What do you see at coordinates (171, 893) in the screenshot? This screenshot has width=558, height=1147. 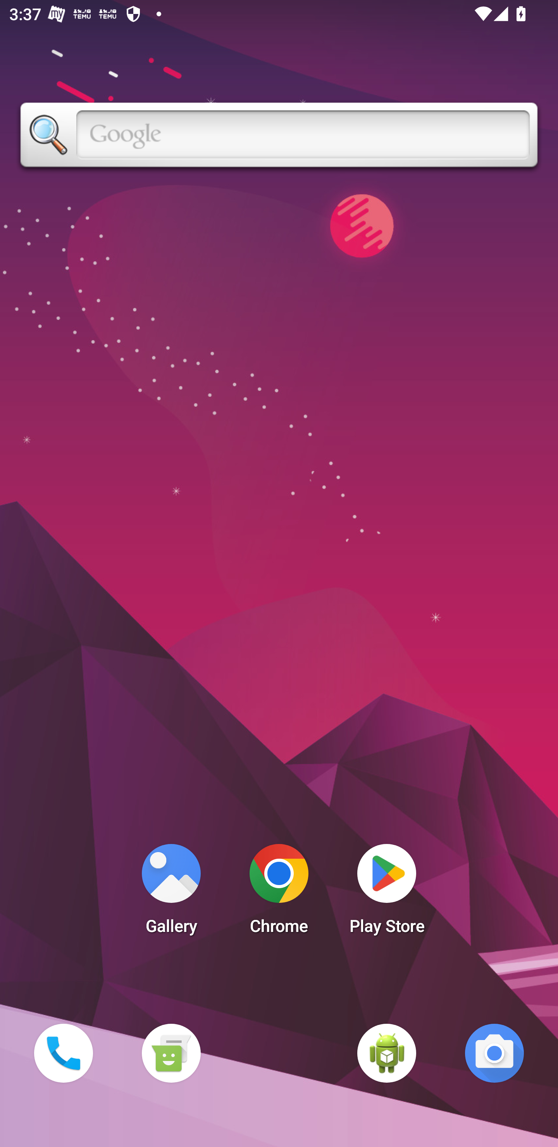 I see `Gallery` at bounding box center [171, 893].